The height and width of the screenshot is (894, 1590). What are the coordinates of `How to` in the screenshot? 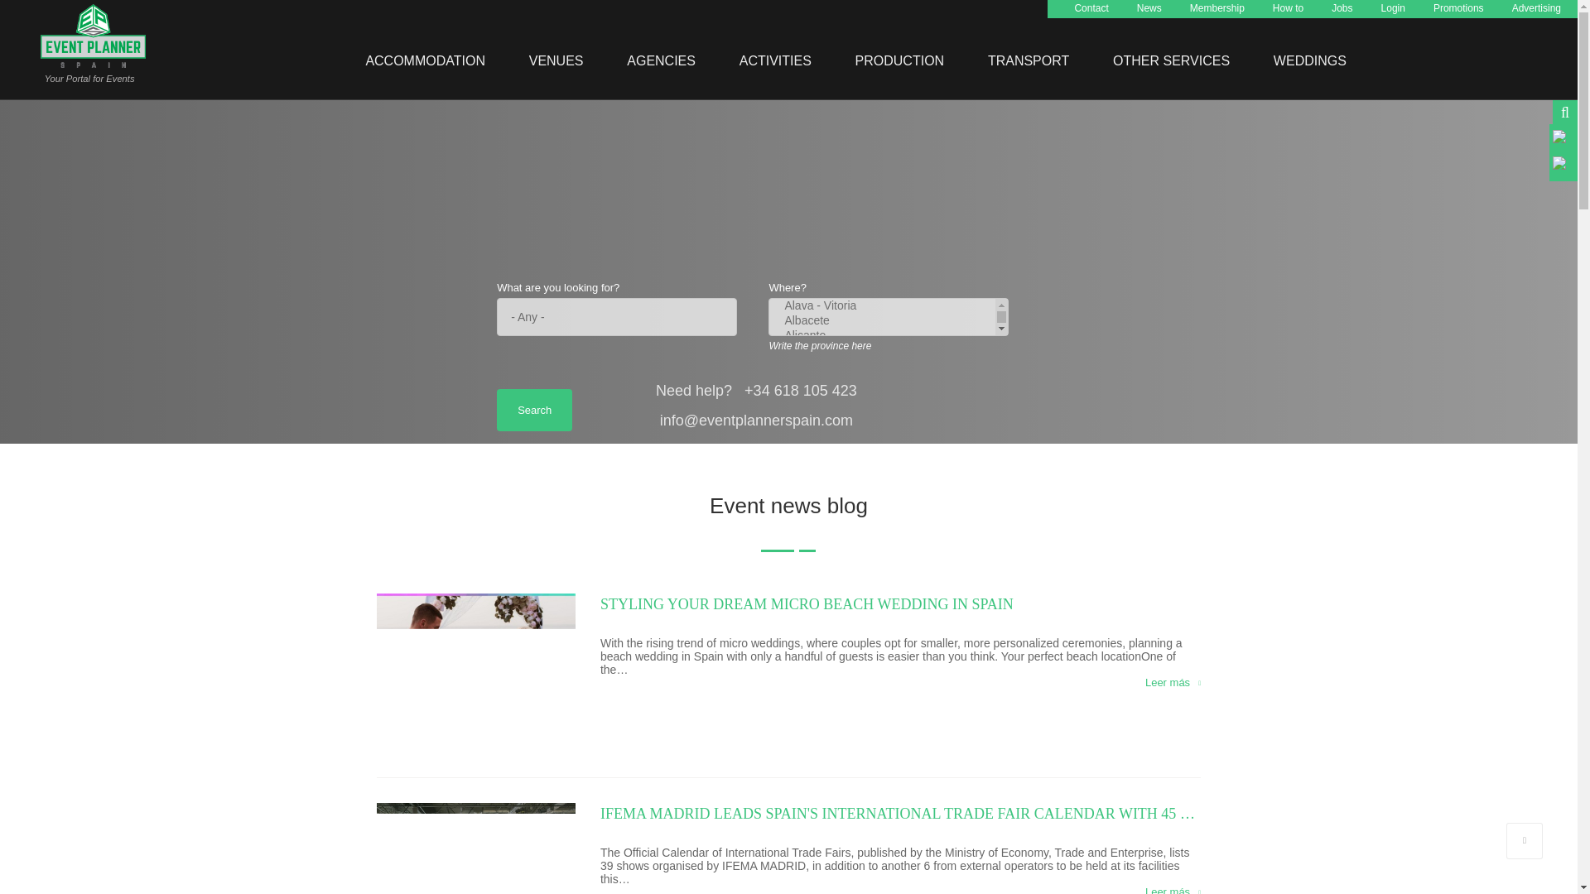 It's located at (1289, 8).